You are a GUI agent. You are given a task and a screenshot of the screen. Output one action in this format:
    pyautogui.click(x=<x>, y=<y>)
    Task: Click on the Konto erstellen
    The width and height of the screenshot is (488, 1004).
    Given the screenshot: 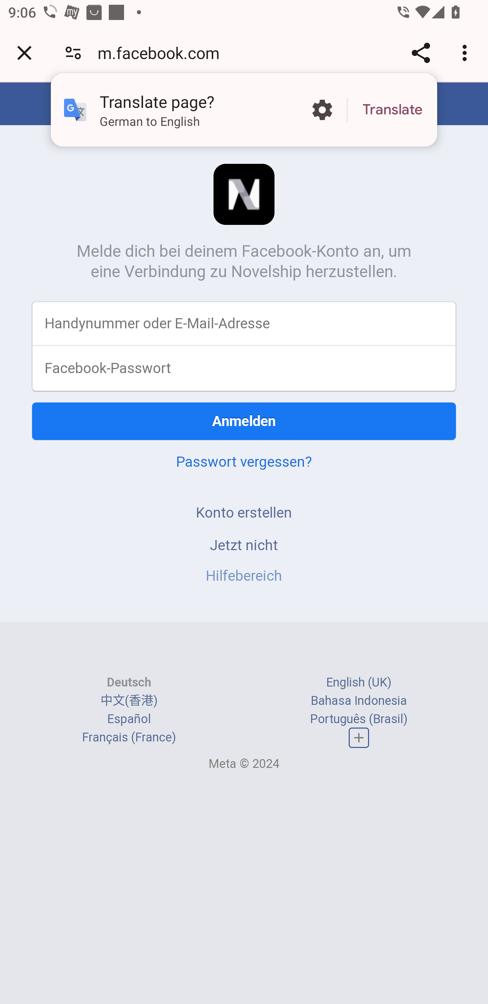 What is the action you would take?
    pyautogui.click(x=244, y=512)
    